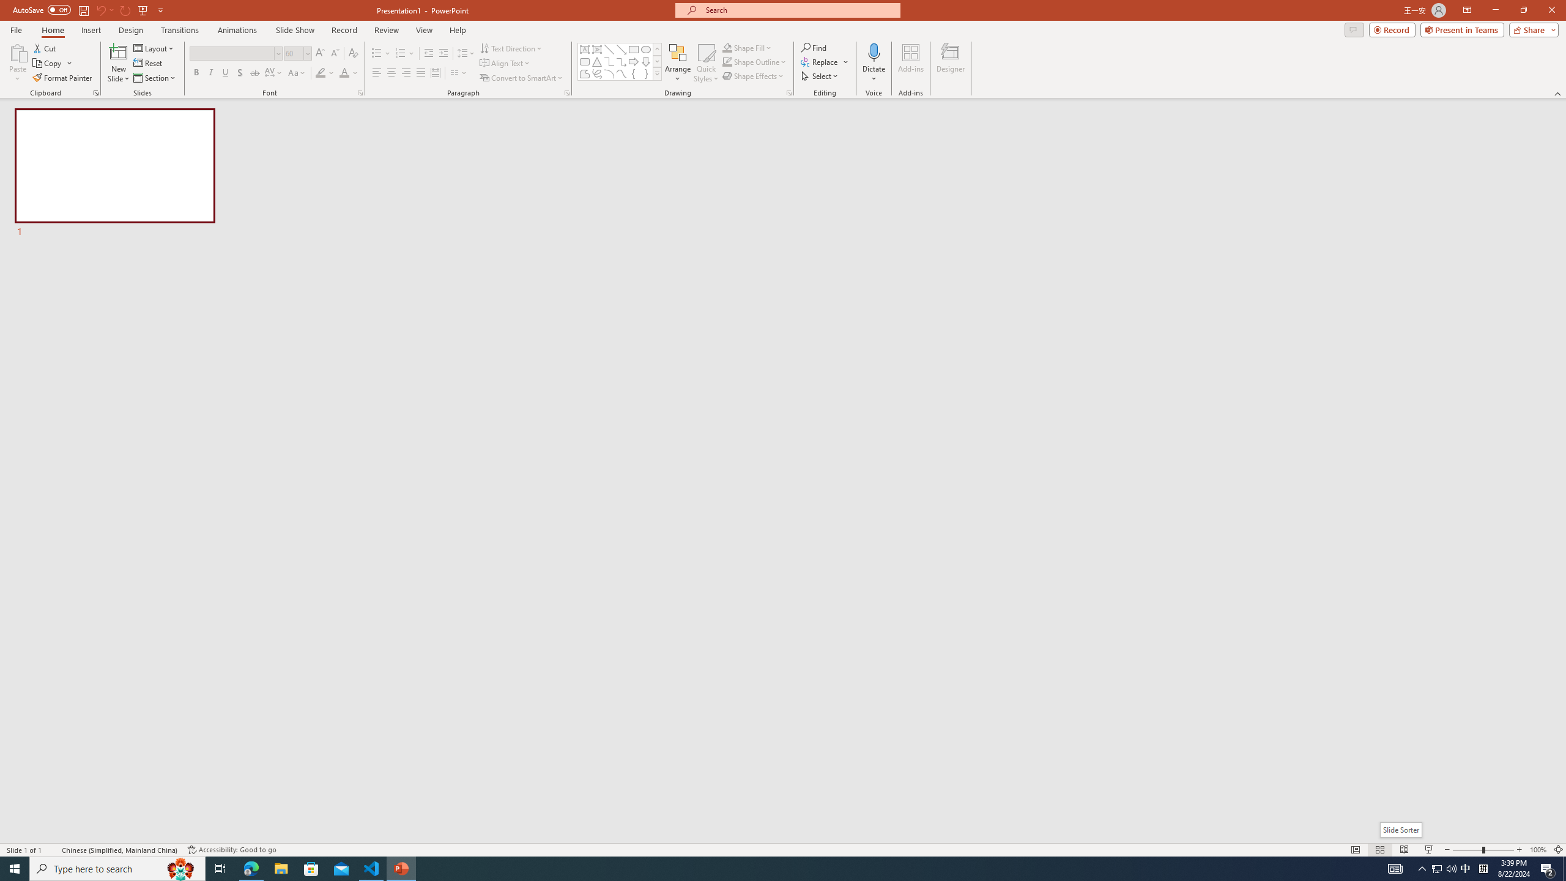 Image resolution: width=1566 pixels, height=881 pixels. I want to click on Line Spacing, so click(466, 54).